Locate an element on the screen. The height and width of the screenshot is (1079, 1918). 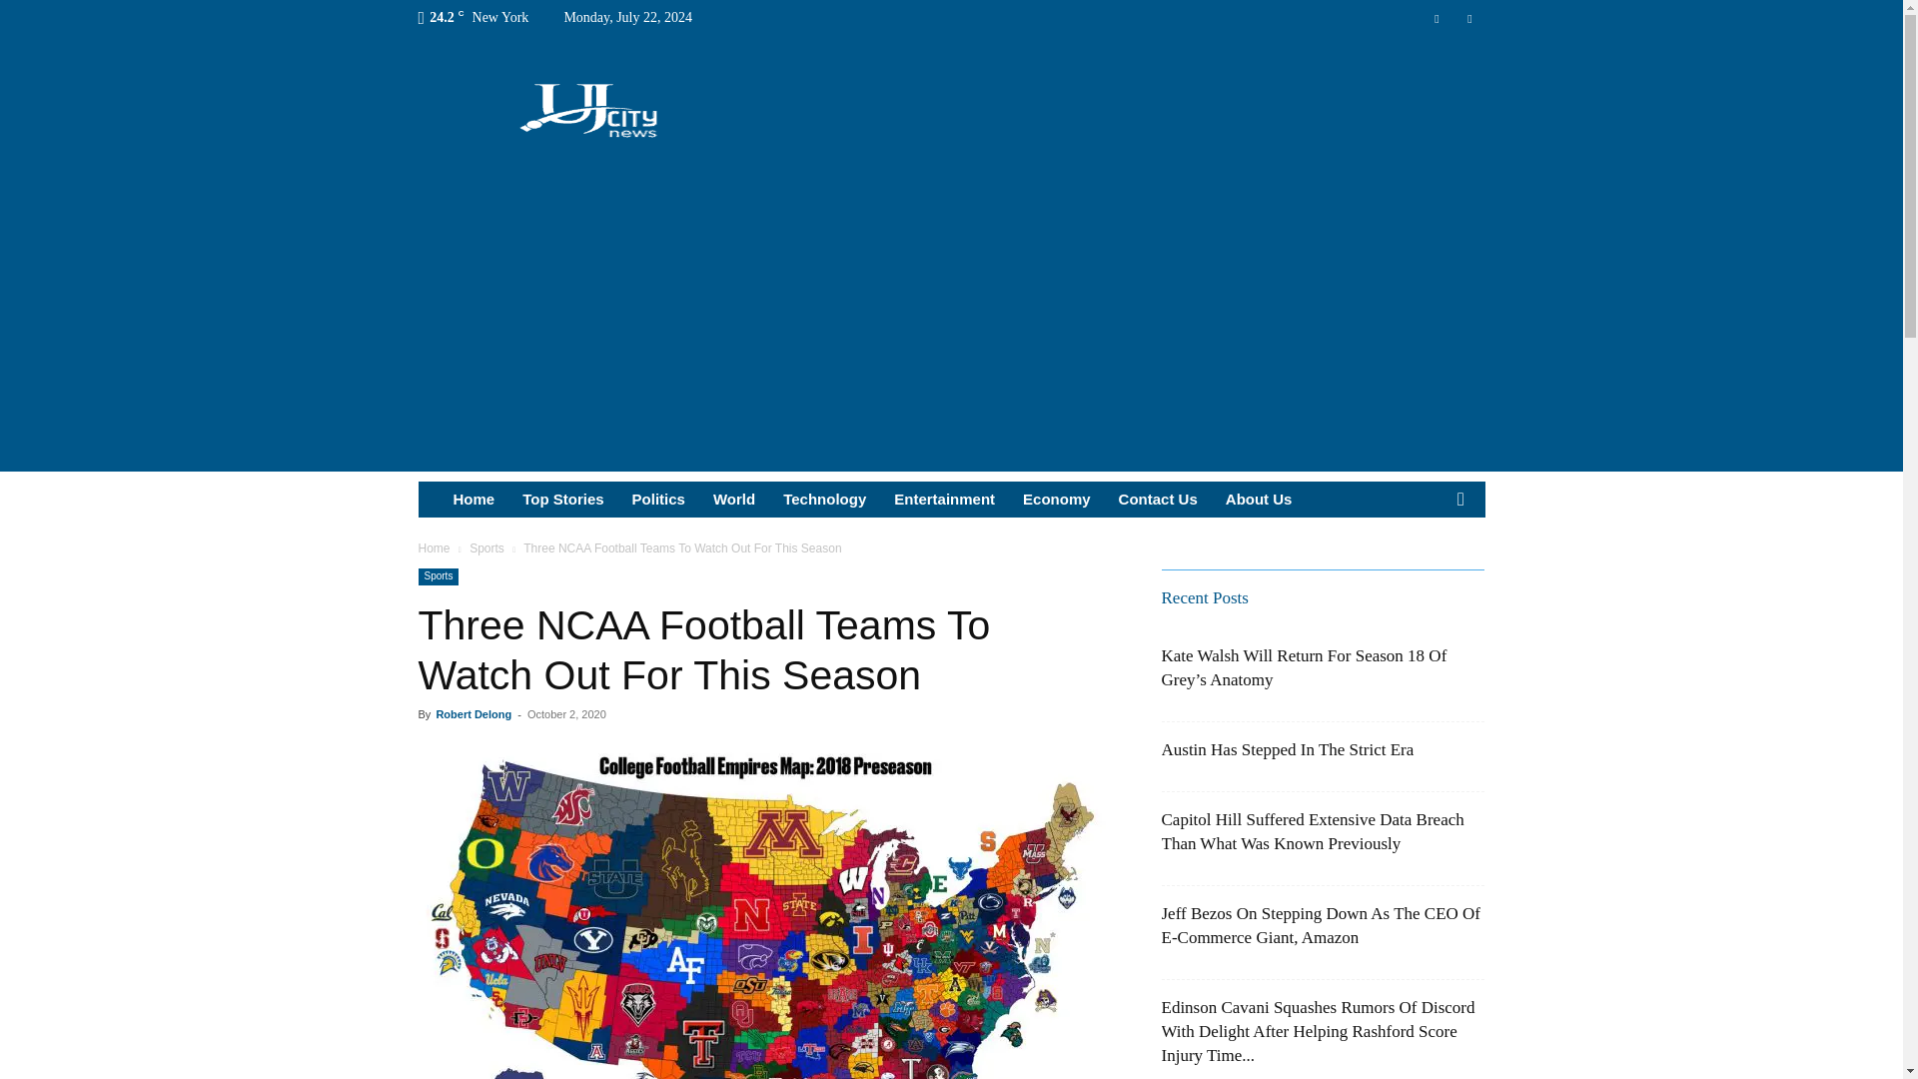
Contact Us is located at coordinates (1158, 500).